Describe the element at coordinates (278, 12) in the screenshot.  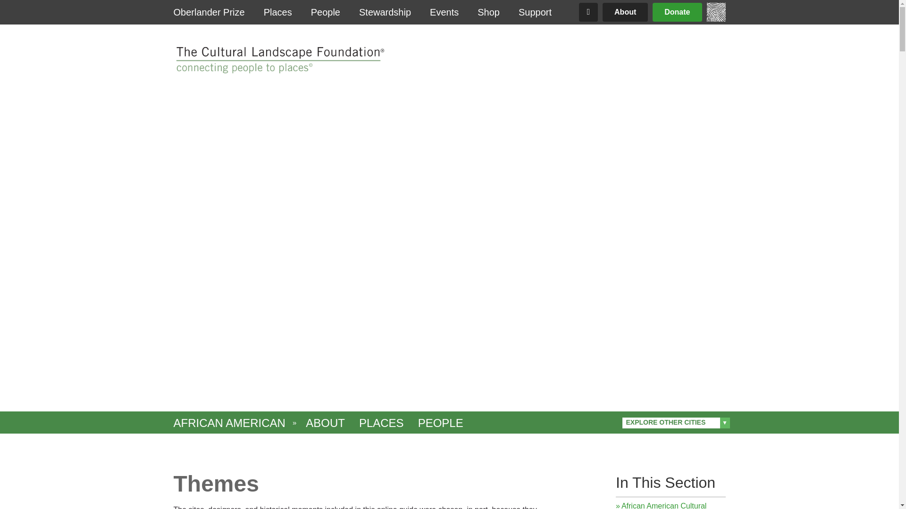
I see `Places` at that location.